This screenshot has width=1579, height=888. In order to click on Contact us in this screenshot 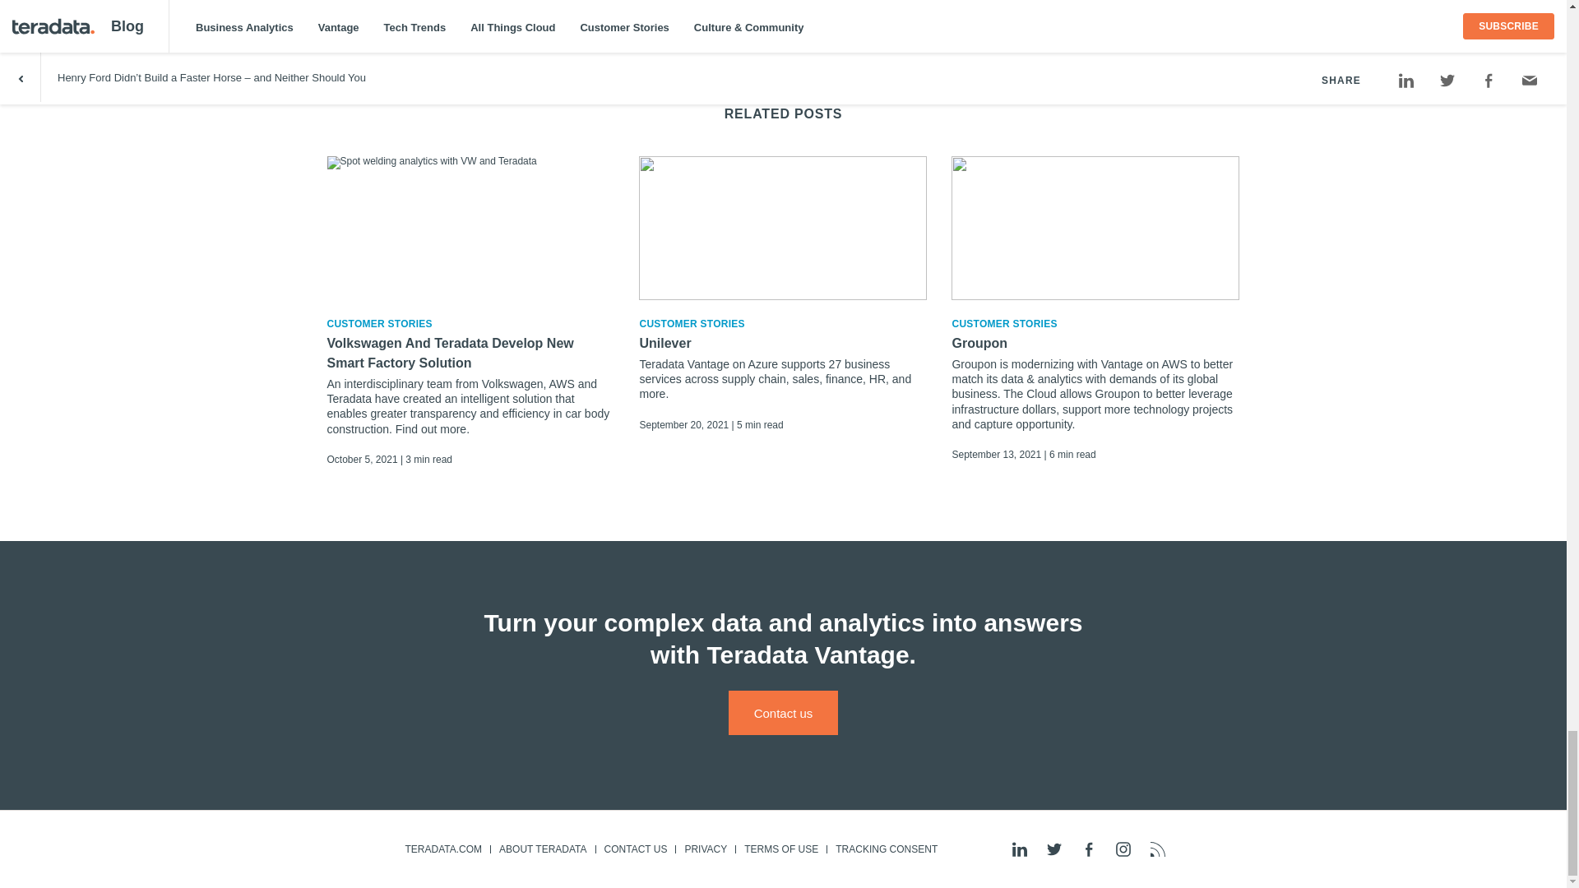, I will do `click(783, 713)`.